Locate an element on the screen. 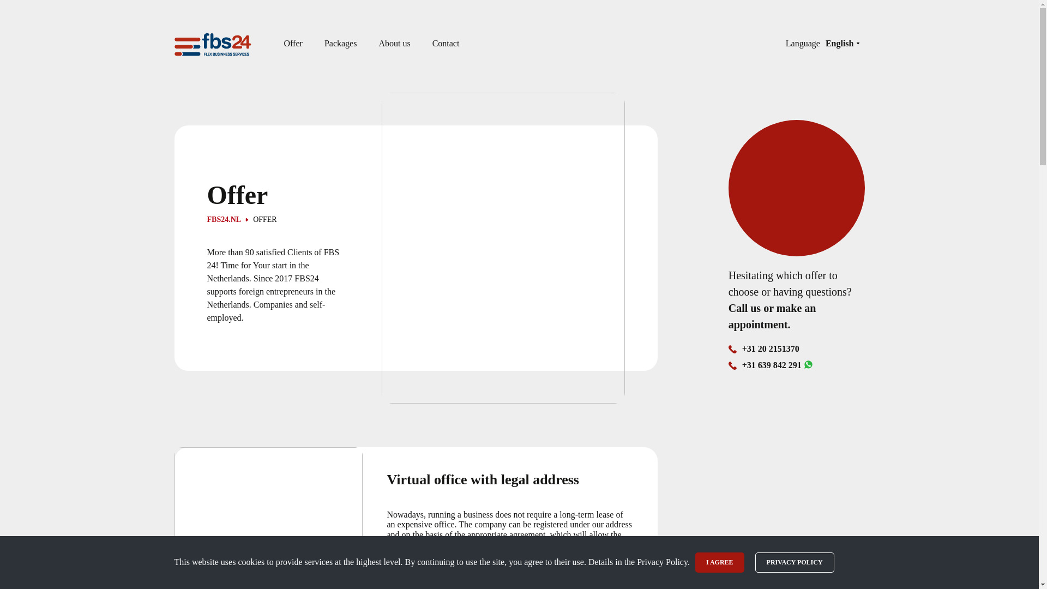 The width and height of the screenshot is (1047, 589). Packages is located at coordinates (340, 44).